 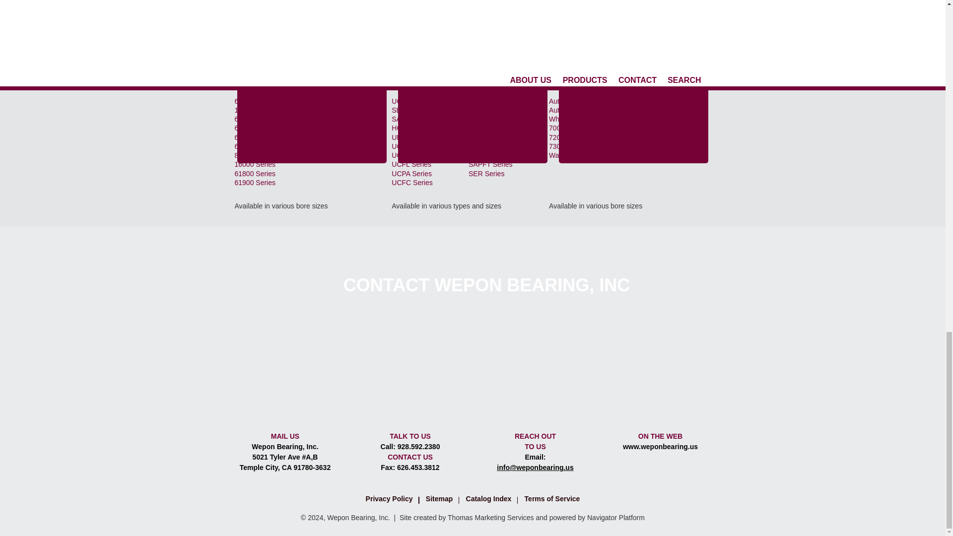 What do you see at coordinates (253, 146) in the screenshot?
I see `6400 Series` at bounding box center [253, 146].